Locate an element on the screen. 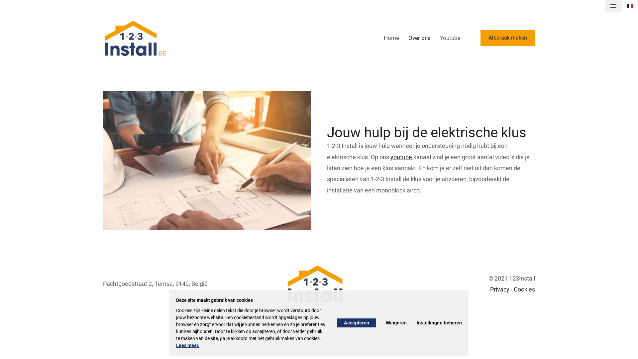  Nederlands is located at coordinates (613, 6).